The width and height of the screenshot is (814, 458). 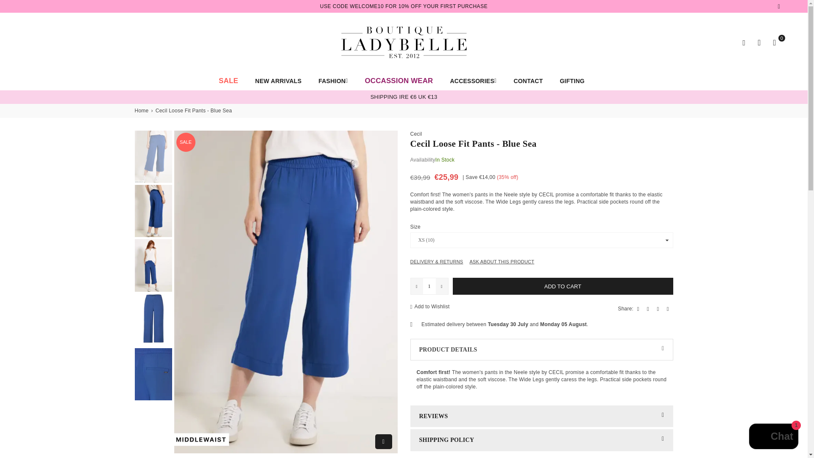 What do you see at coordinates (649, 309) in the screenshot?
I see `Tweet on Twitter` at bounding box center [649, 309].